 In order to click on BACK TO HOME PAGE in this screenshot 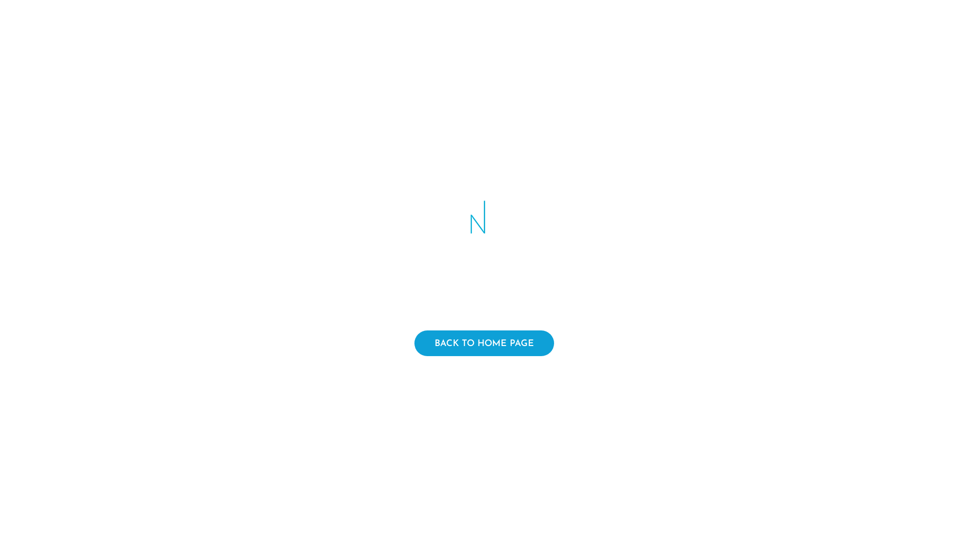, I will do `click(484, 344)`.